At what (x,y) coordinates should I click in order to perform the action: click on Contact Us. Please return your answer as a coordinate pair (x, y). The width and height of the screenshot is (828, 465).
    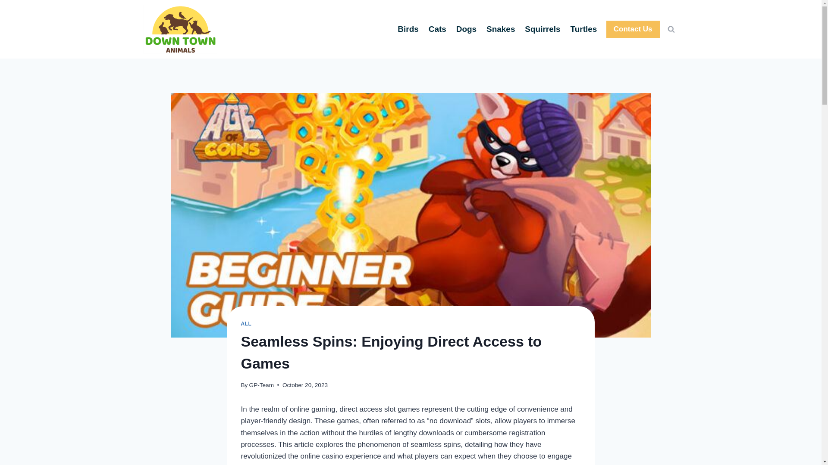
    Looking at the image, I should click on (633, 29).